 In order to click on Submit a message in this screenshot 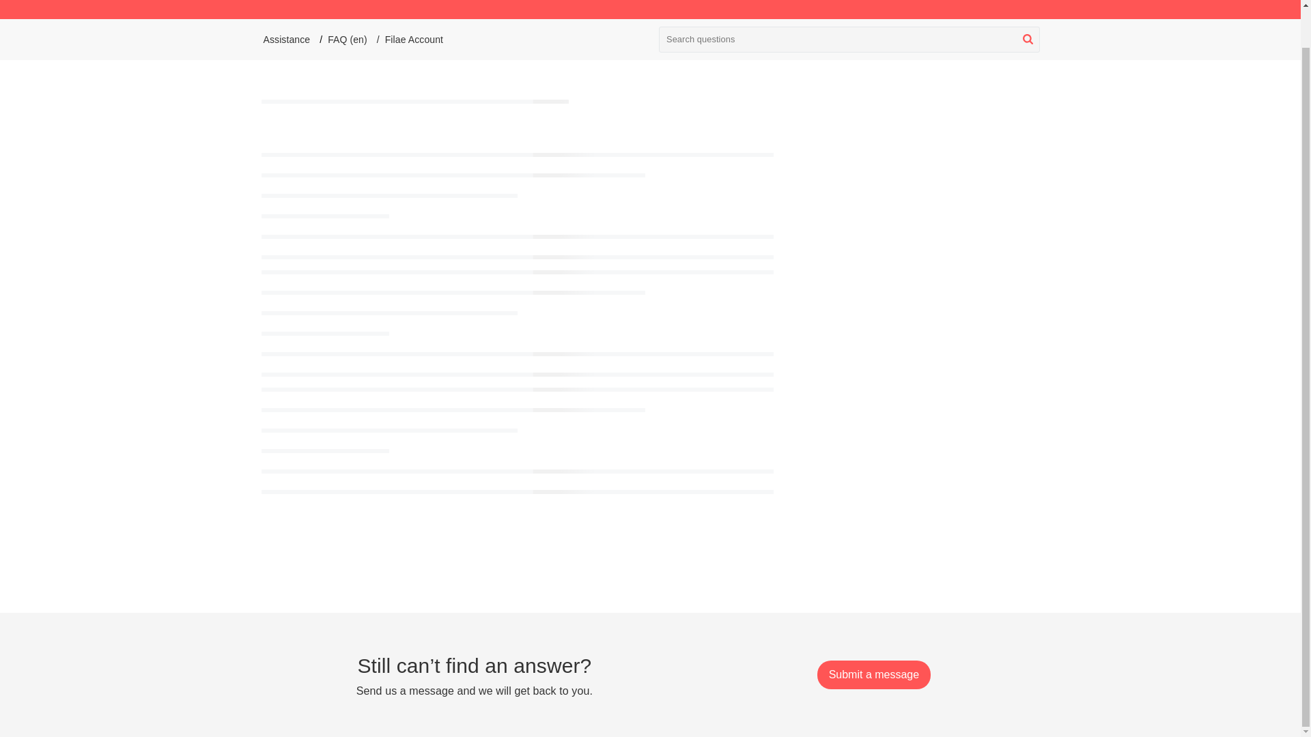, I will do `click(874, 674)`.